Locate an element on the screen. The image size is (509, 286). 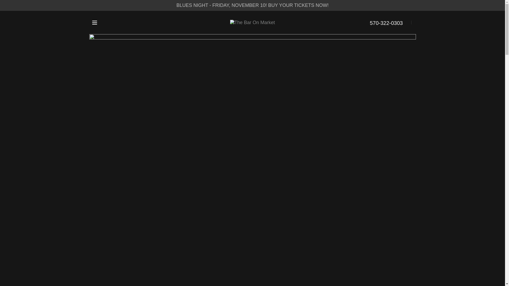
BLUES NIGHT - FRIDAY, NOVEMBER 10! BUY YOUR TICKETS NOW! is located at coordinates (252, 5).